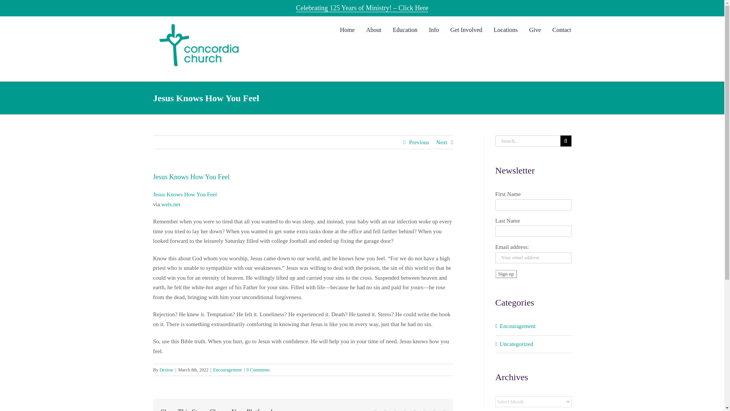 This screenshot has width=730, height=411. Describe the element at coordinates (419, 142) in the screenshot. I see `Previous` at that location.